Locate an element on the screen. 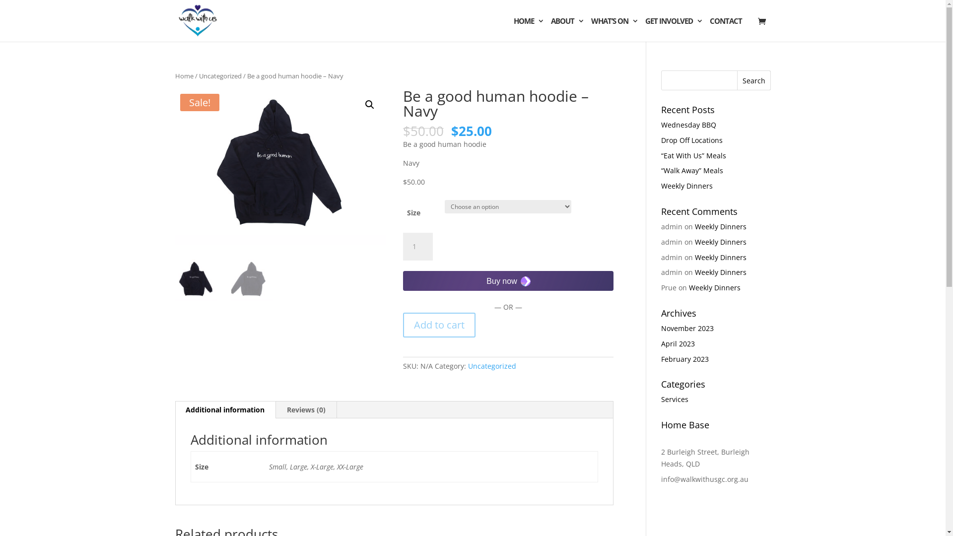 The image size is (953, 536). navy 2 is located at coordinates (491, 162).